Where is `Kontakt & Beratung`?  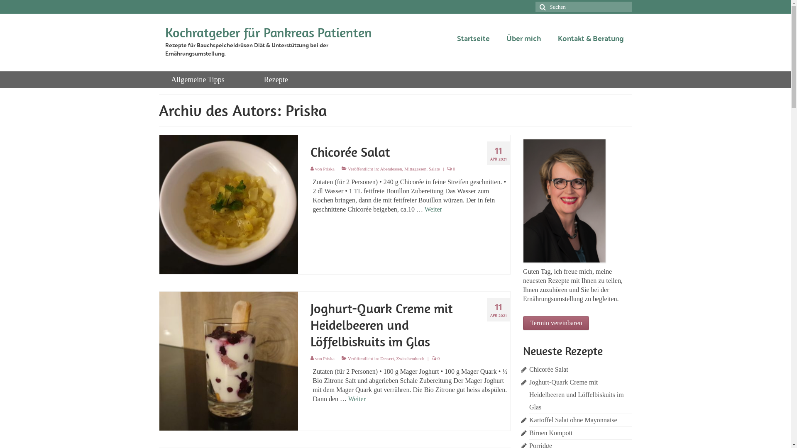
Kontakt & Beratung is located at coordinates (591, 38).